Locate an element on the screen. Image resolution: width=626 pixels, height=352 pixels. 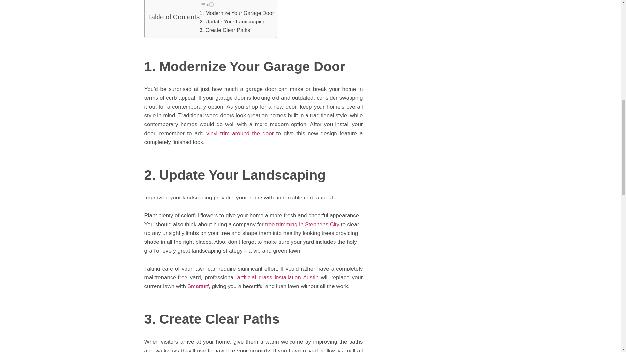
1. Modernize Your Garage Door is located at coordinates (237, 13).